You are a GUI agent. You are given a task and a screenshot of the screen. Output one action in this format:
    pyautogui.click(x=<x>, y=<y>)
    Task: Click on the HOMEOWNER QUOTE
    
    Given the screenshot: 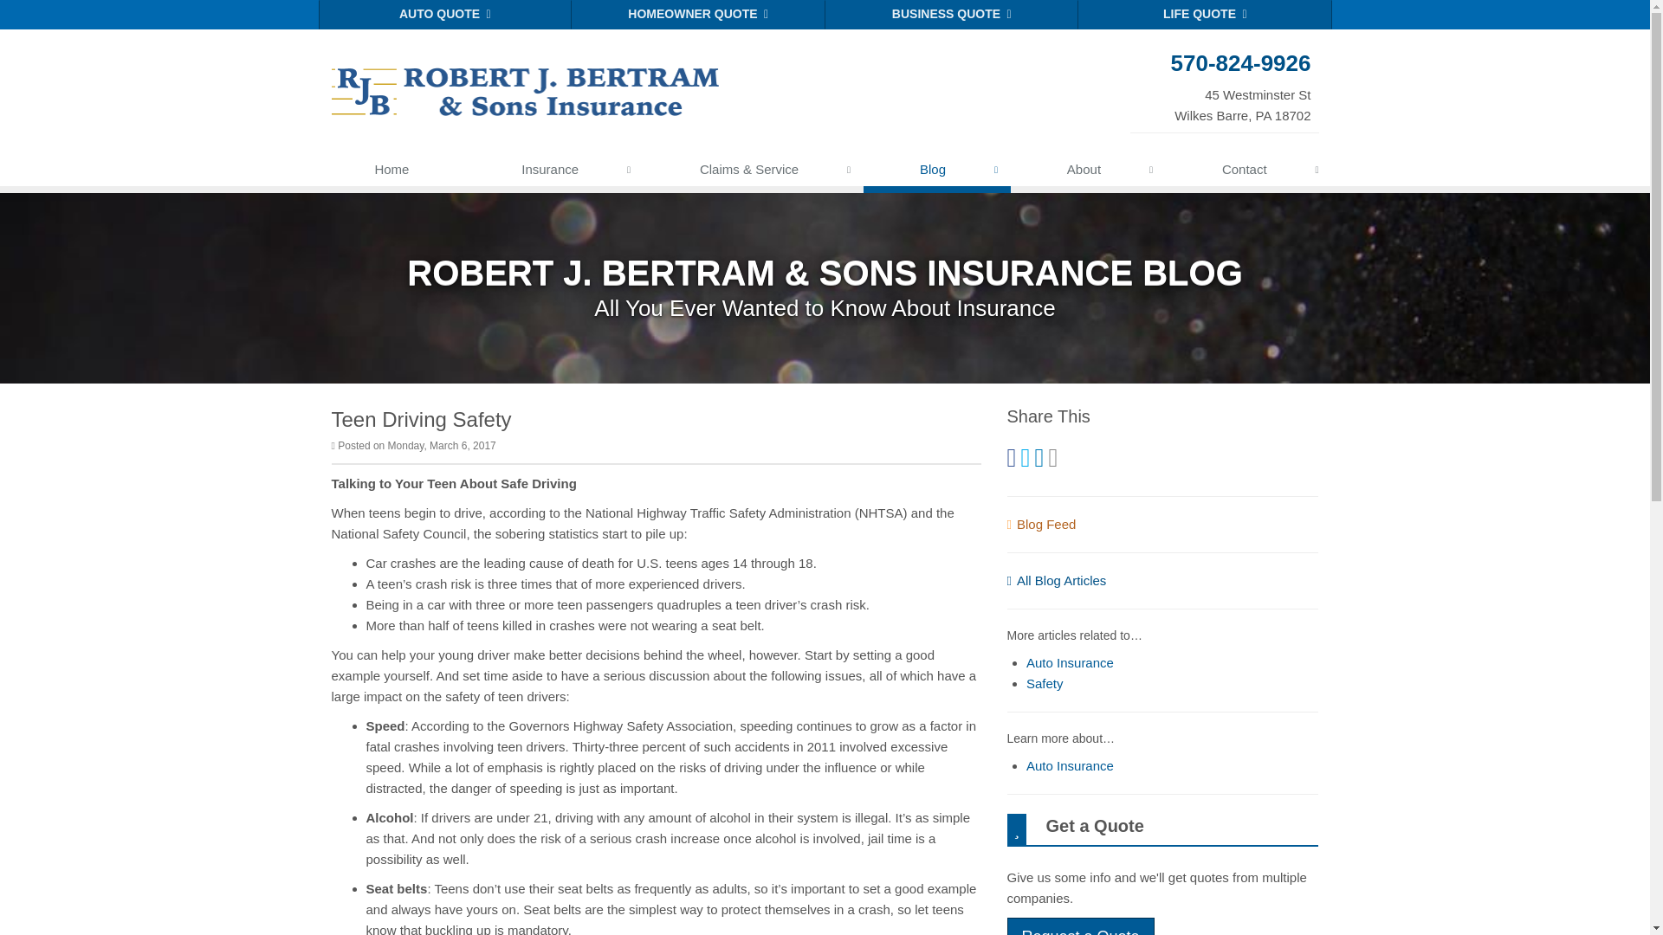 What is the action you would take?
    pyautogui.click(x=698, y=14)
    